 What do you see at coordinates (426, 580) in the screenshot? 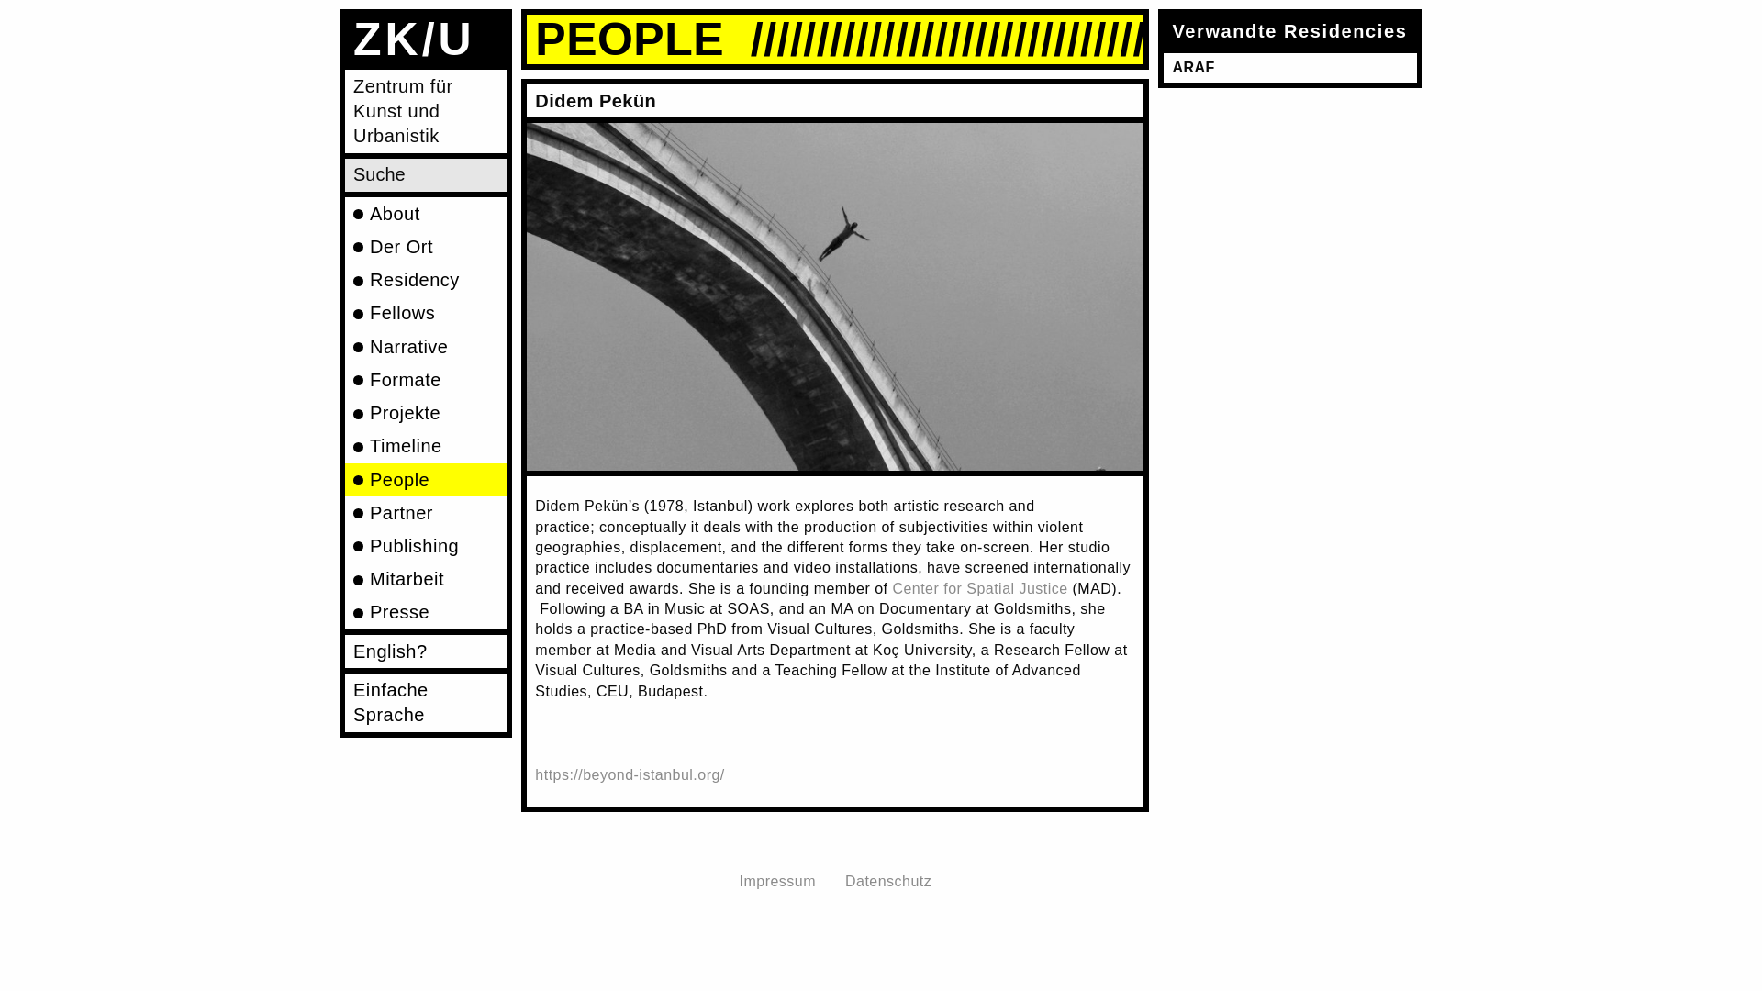
I see `Mitarbeit` at bounding box center [426, 580].